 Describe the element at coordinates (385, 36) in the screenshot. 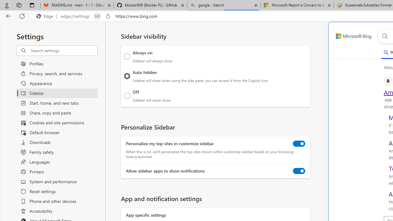

I see `Search` at that location.